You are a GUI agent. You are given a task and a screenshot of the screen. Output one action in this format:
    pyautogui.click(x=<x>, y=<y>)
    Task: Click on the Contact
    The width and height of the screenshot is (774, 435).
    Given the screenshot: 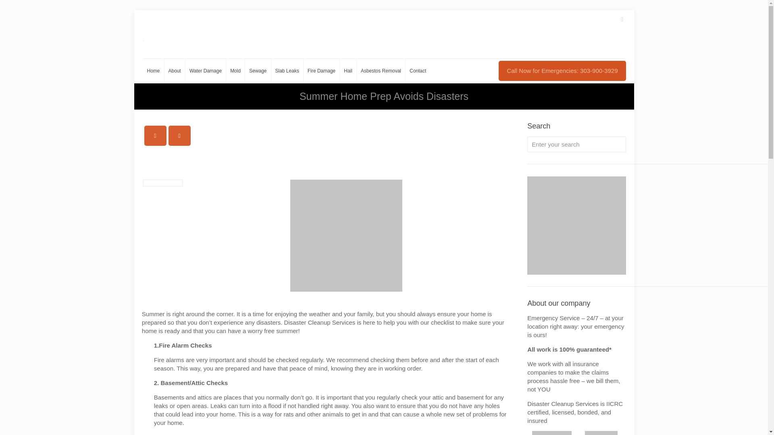 What is the action you would take?
    pyautogui.click(x=418, y=71)
    